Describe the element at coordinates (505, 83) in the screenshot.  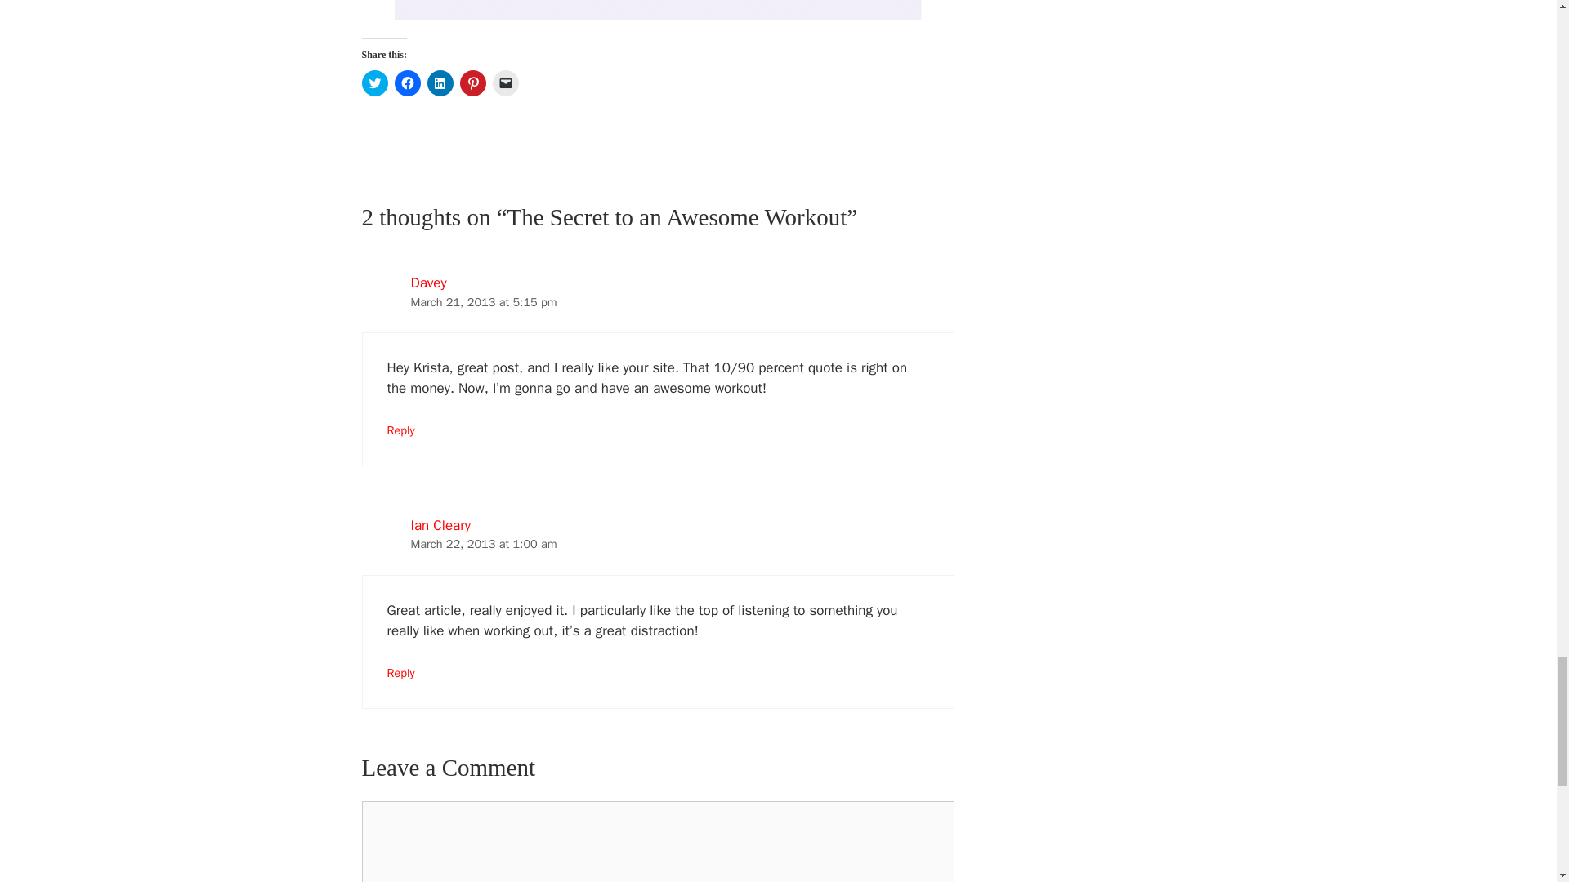
I see `Click to email a link to a friend` at that location.